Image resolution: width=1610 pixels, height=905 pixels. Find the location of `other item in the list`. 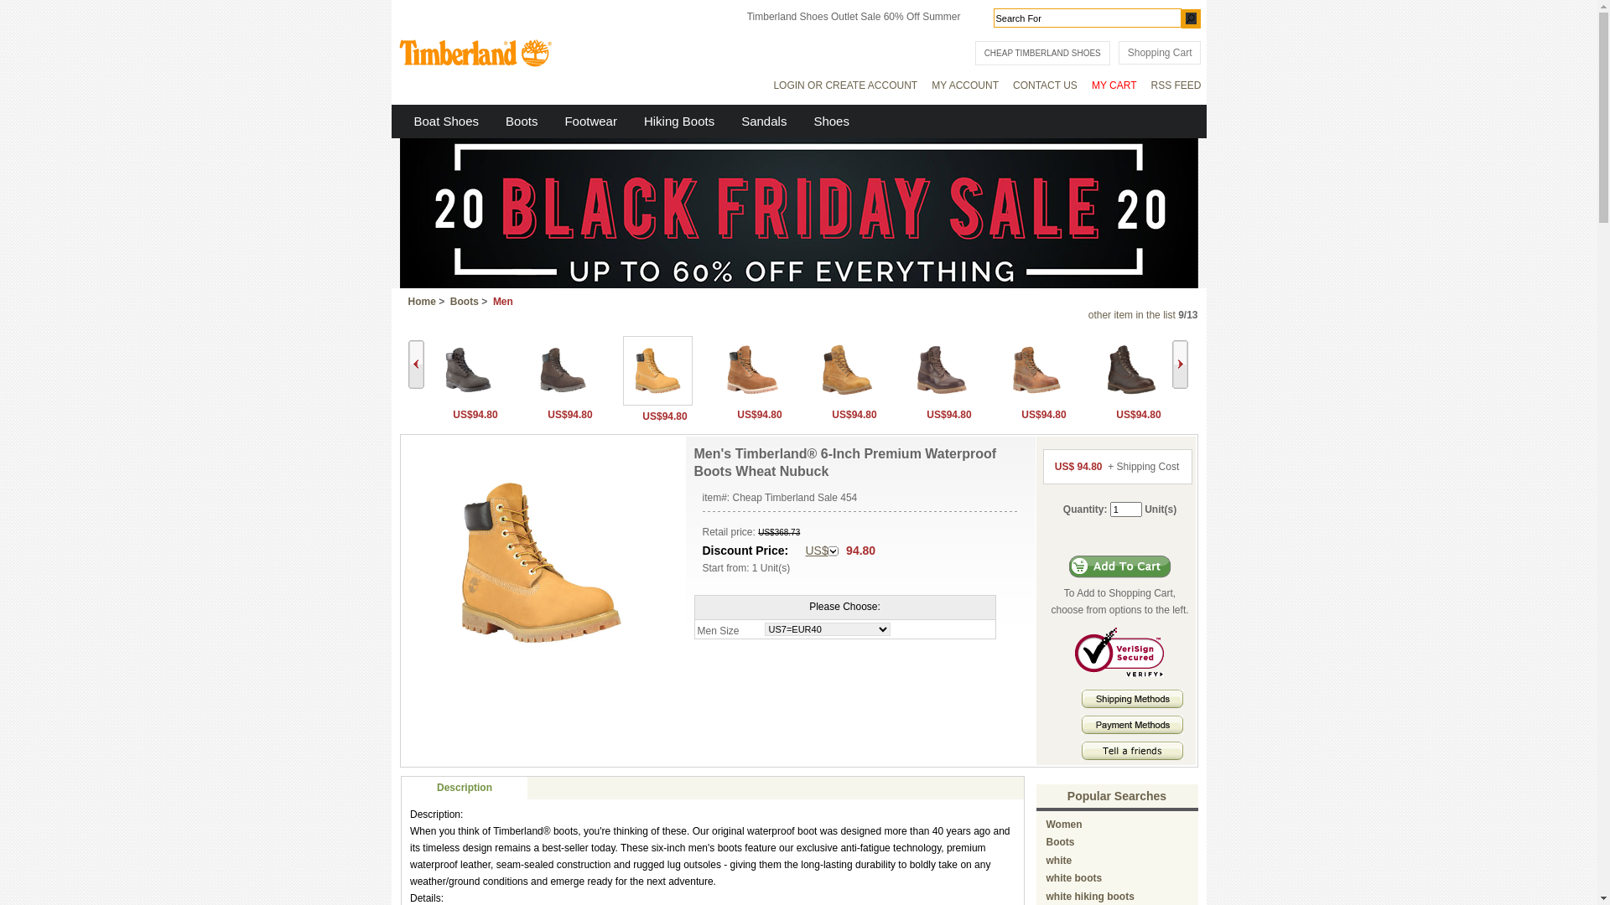

other item in the list is located at coordinates (1132, 314).